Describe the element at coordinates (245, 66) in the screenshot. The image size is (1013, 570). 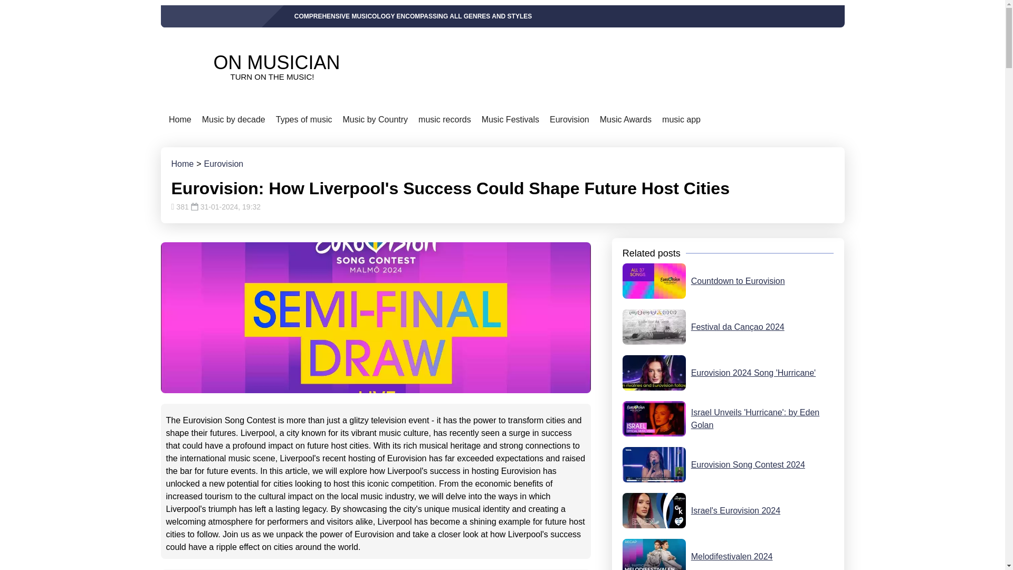
I see `Home` at that location.